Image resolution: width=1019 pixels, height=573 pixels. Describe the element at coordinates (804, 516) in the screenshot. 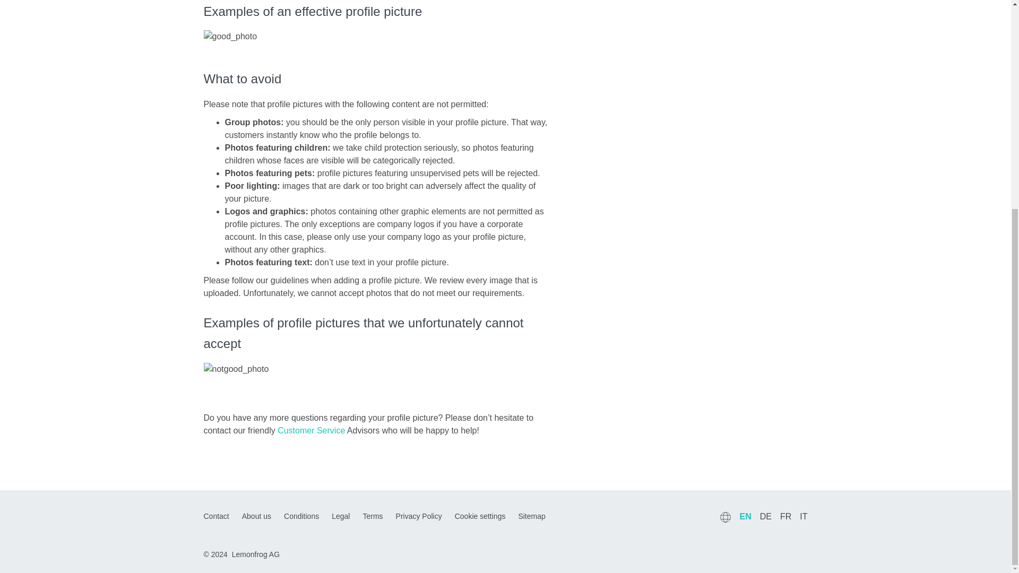

I see `IT` at that location.